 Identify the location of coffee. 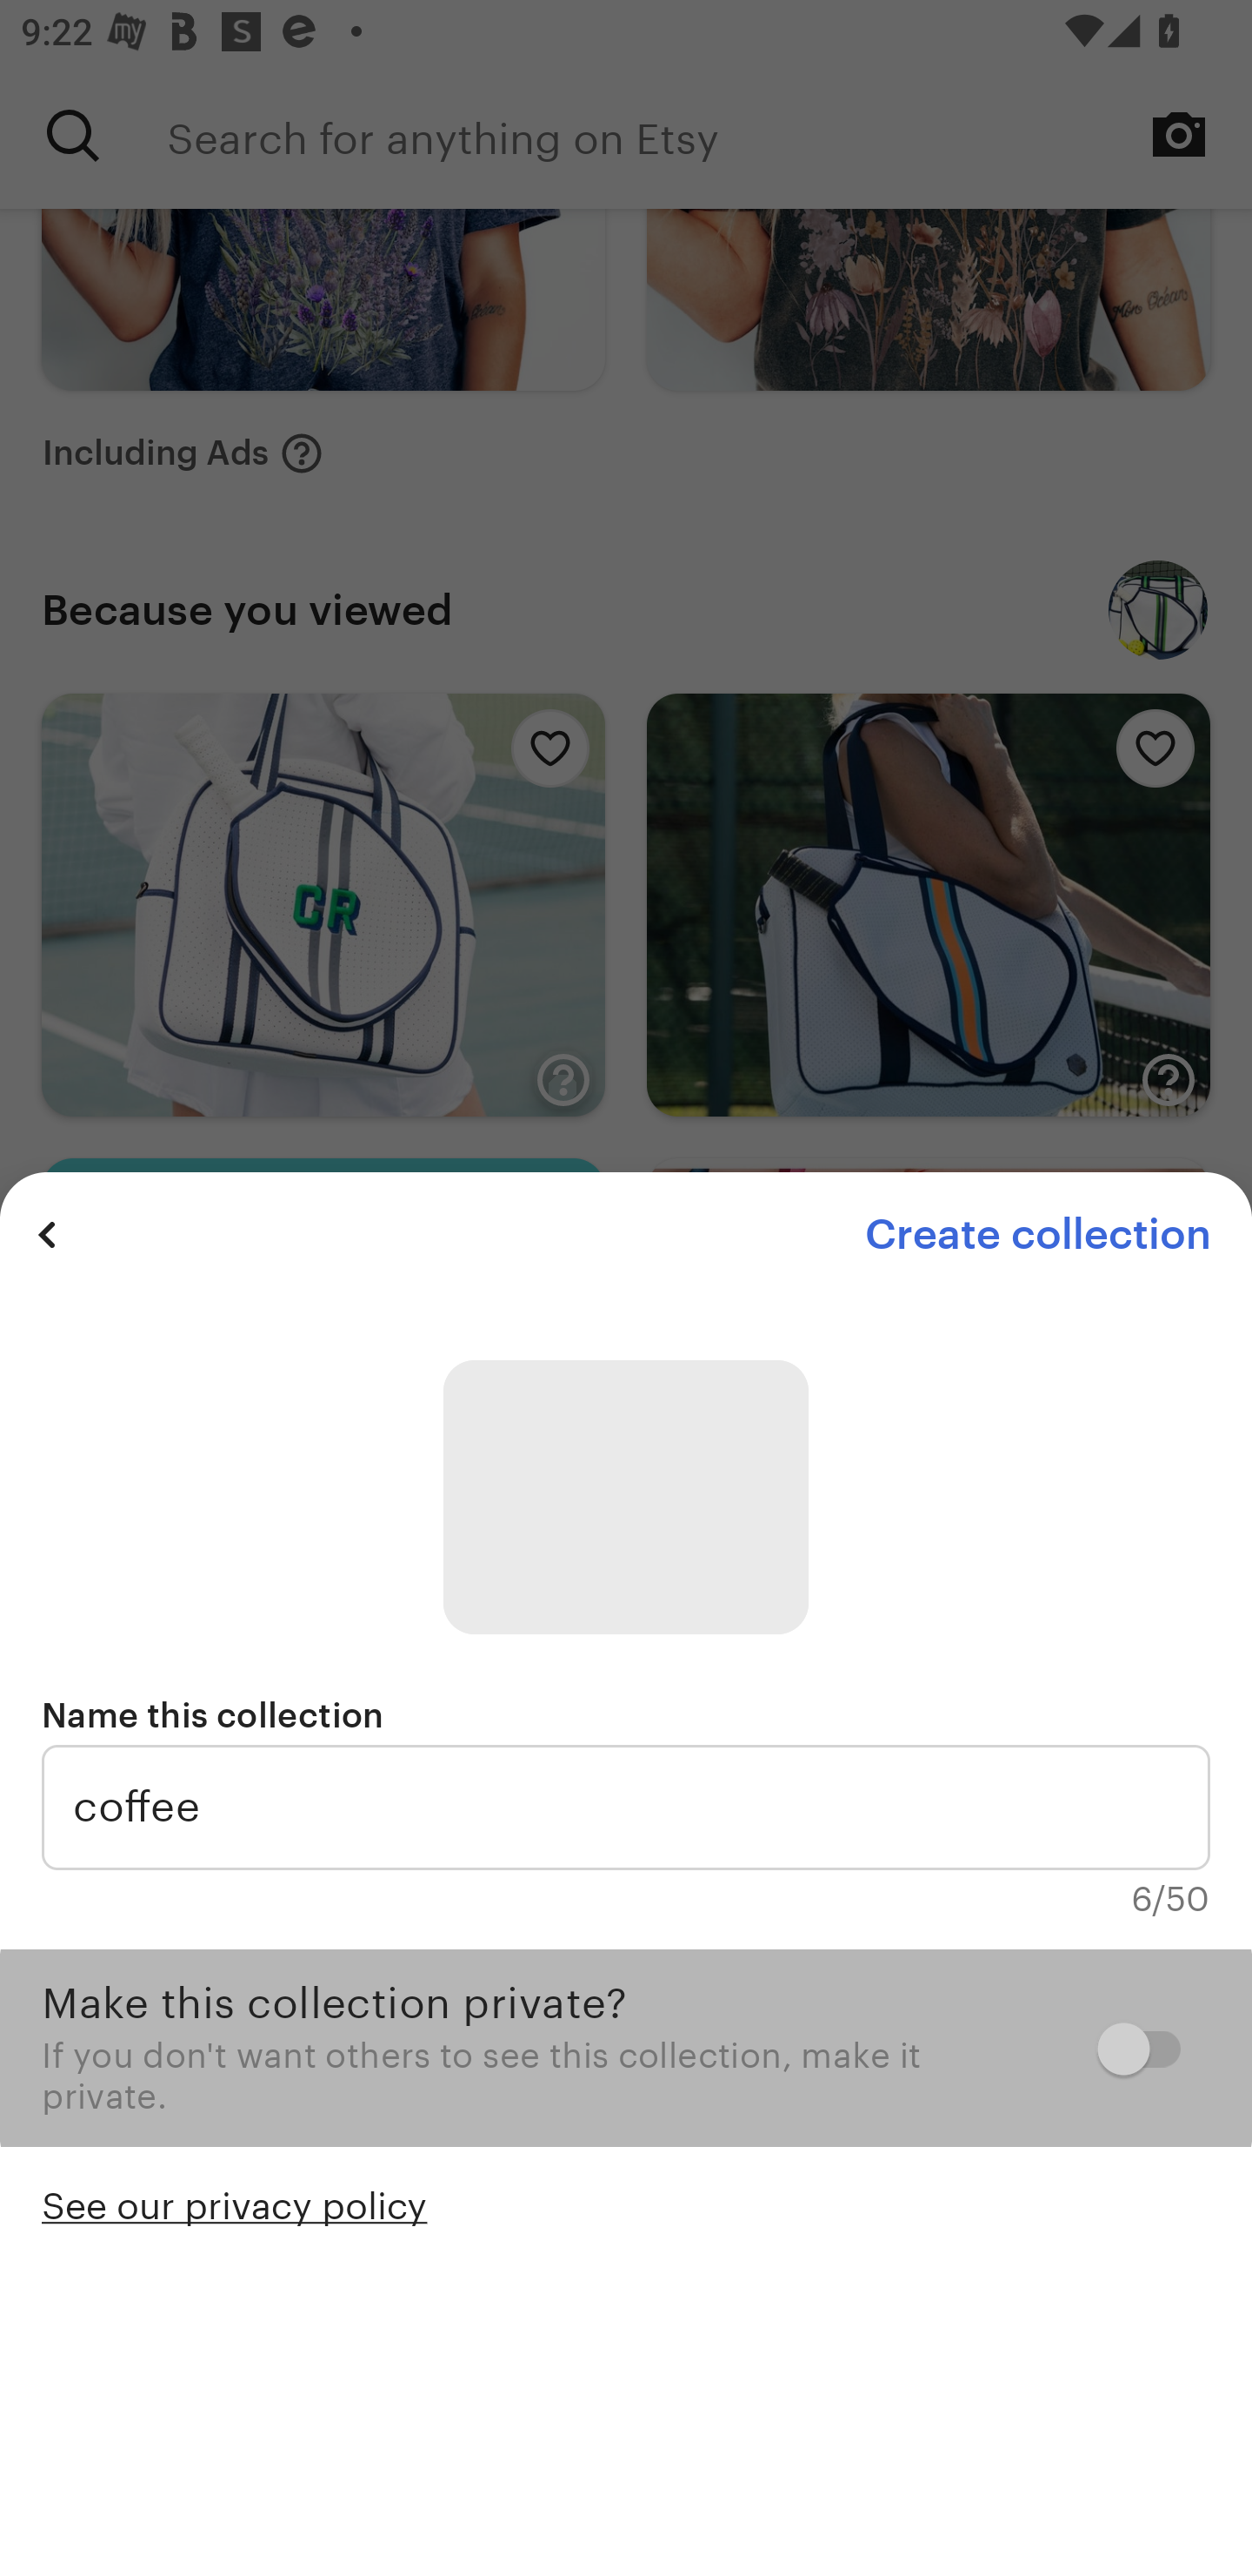
(626, 1807).